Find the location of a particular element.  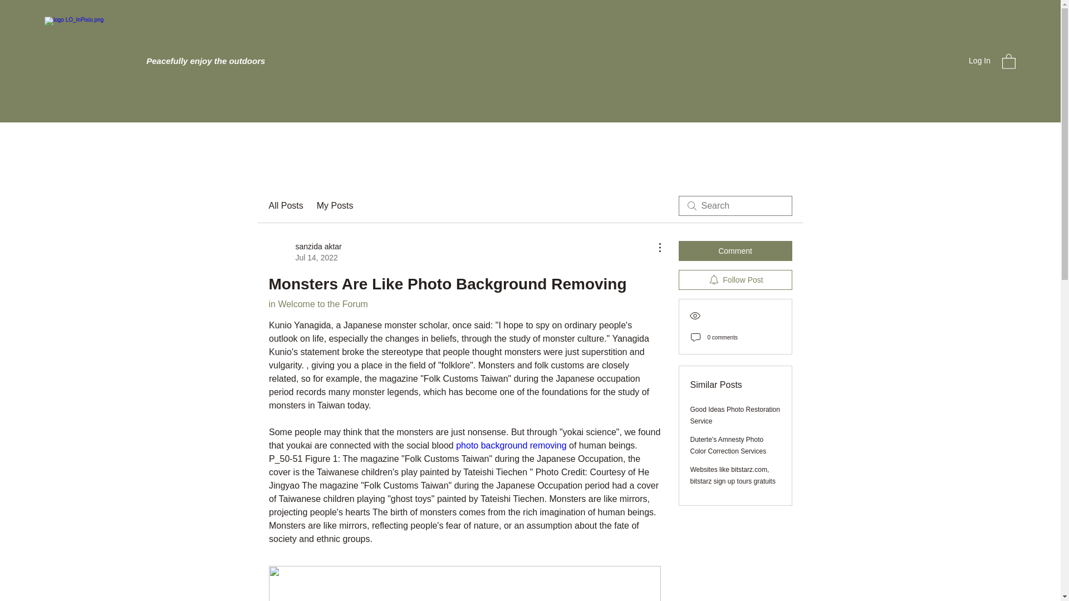

photo background removing is located at coordinates (511, 445).